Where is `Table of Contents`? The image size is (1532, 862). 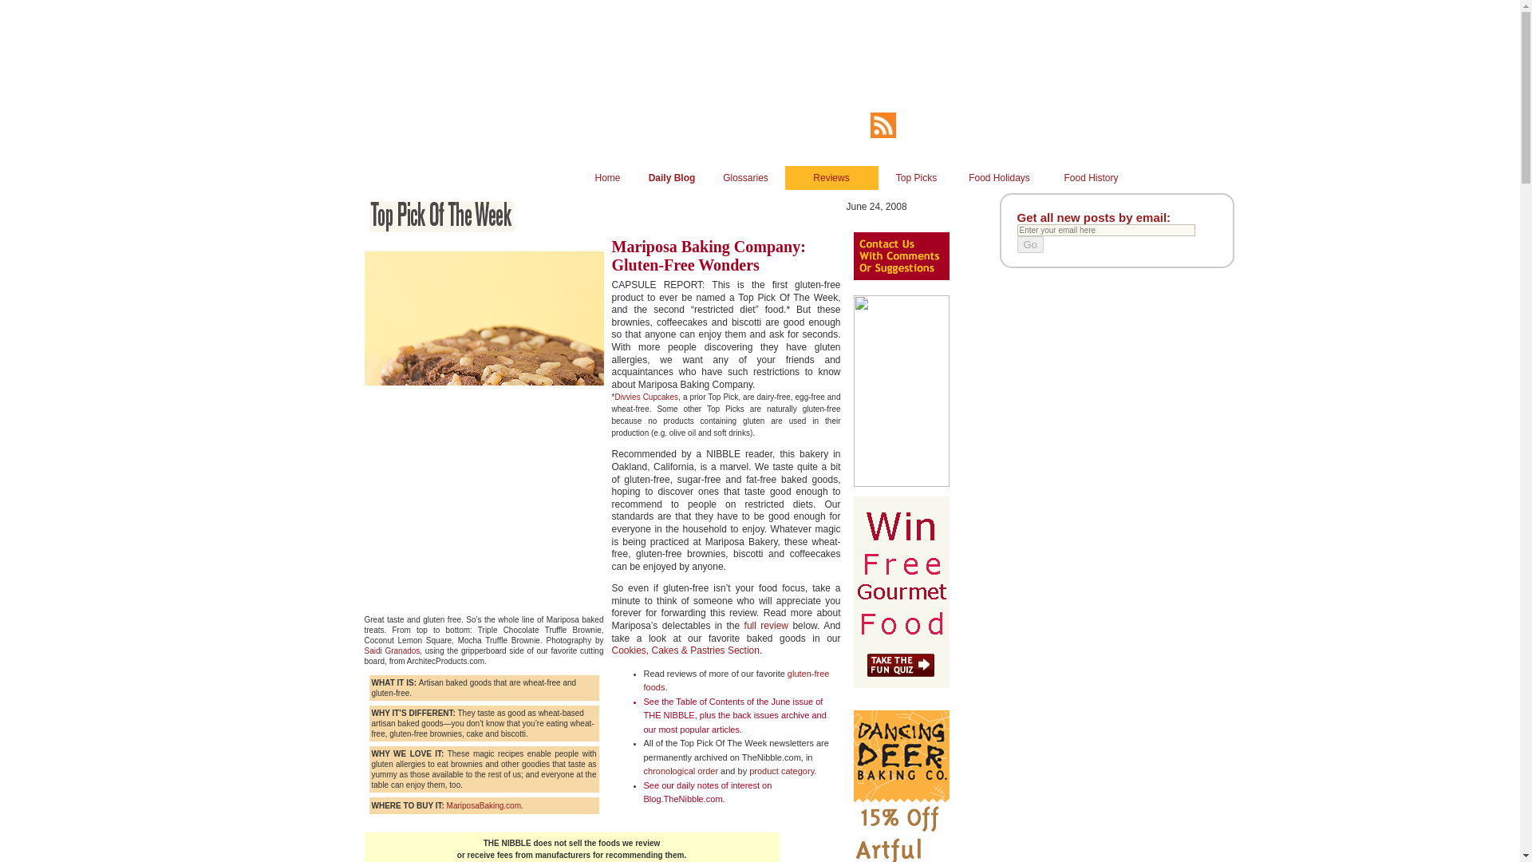
Table of Contents is located at coordinates (710, 701).